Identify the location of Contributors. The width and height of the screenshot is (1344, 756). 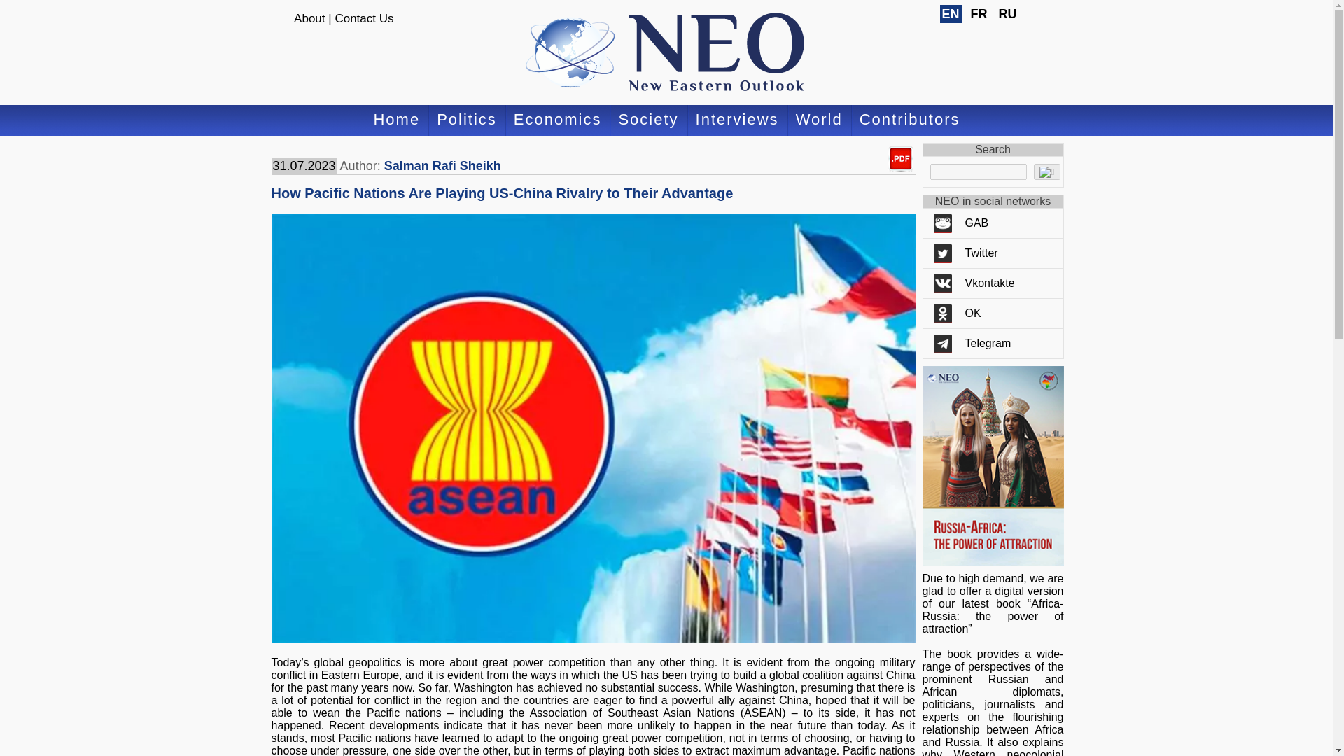
(910, 120).